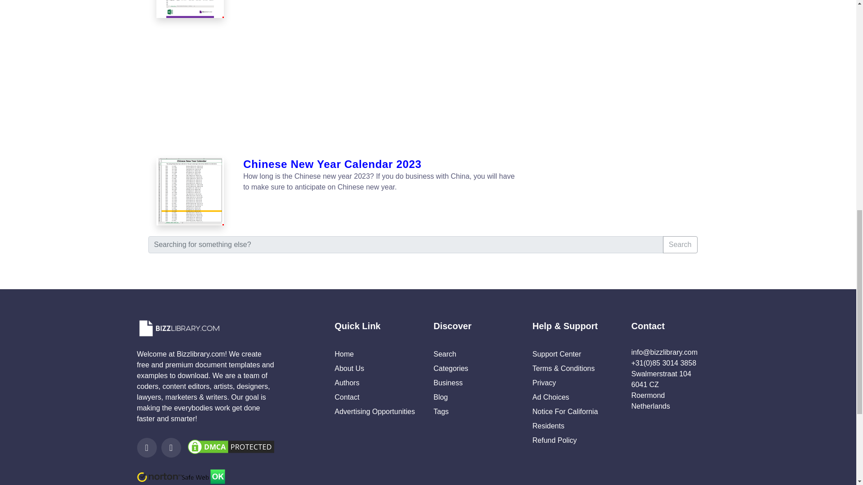  I want to click on Search, so click(445, 354).